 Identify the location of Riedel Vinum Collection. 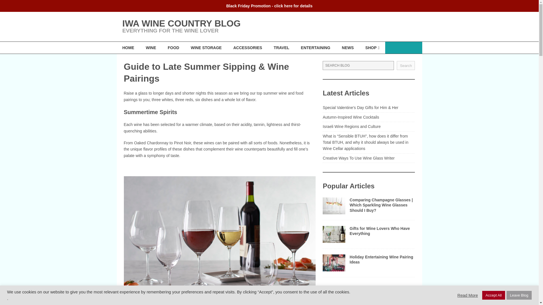
(143, 304).